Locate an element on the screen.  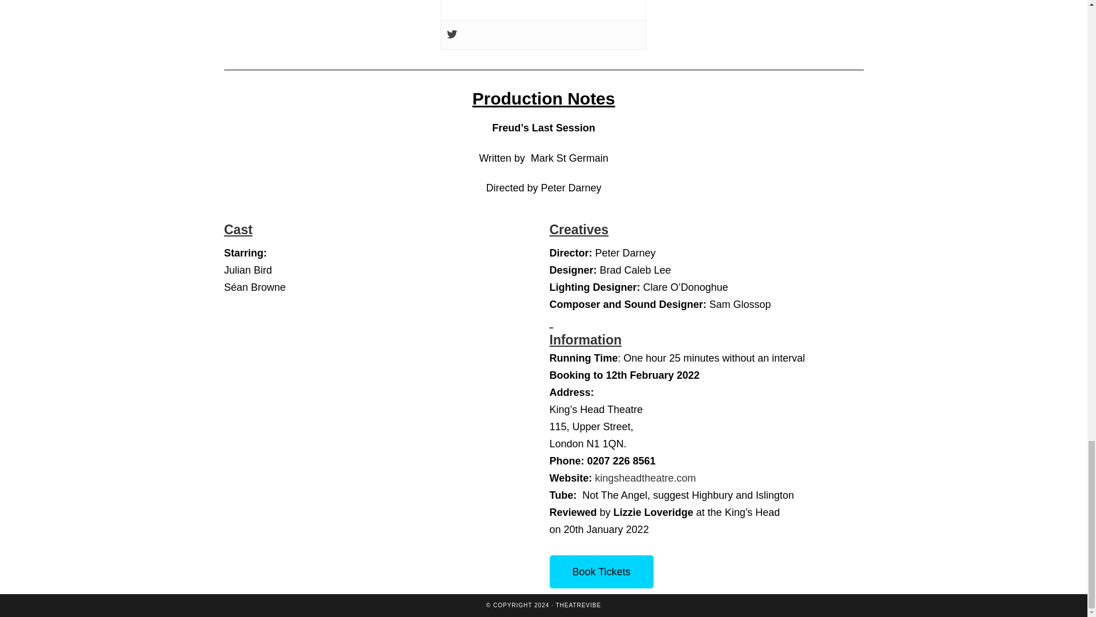
Twitter is located at coordinates (452, 34).